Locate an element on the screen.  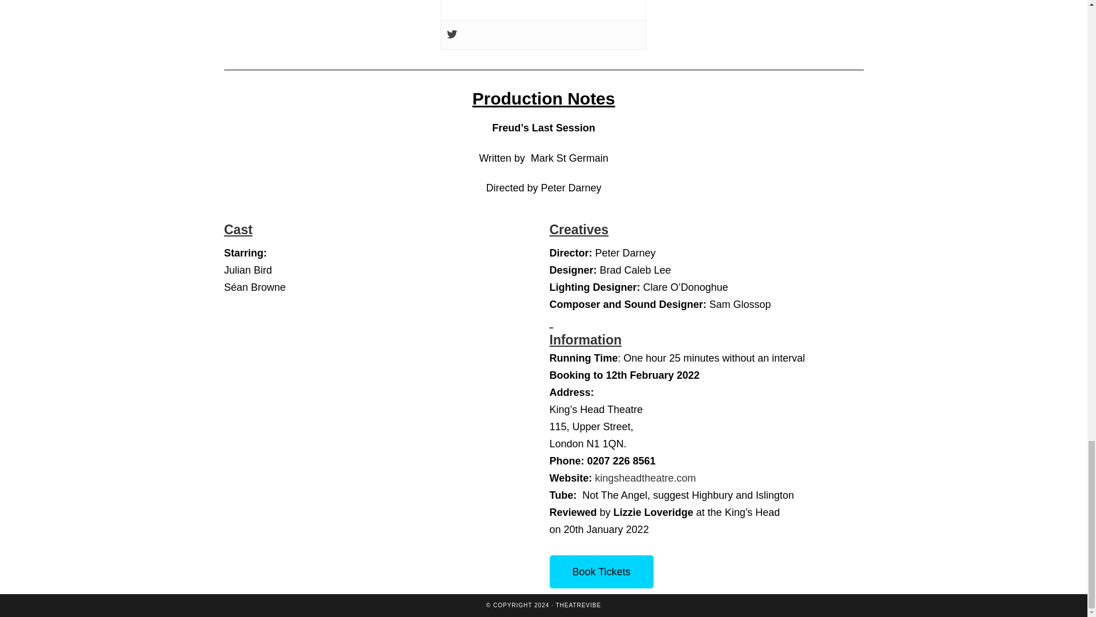
Twitter is located at coordinates (452, 34).